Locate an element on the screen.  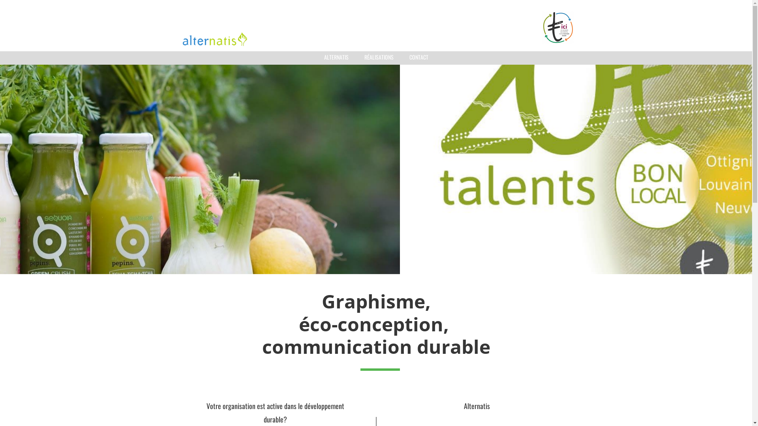
ALTERNATIS is located at coordinates (336, 57).